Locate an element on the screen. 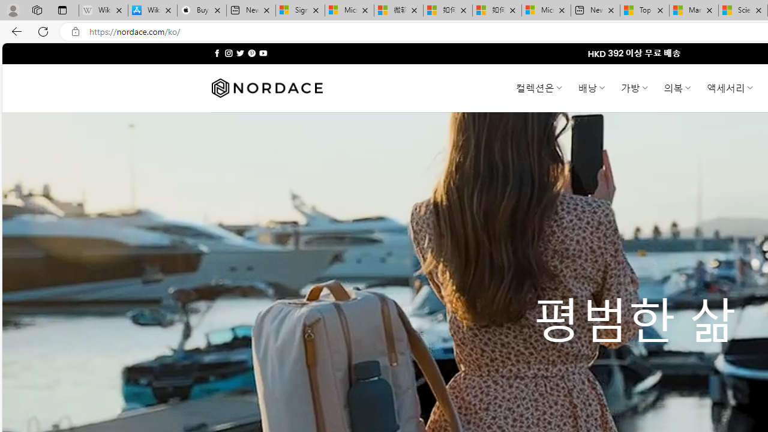 The width and height of the screenshot is (768, 432). Follow on Instagram is located at coordinates (229, 53).